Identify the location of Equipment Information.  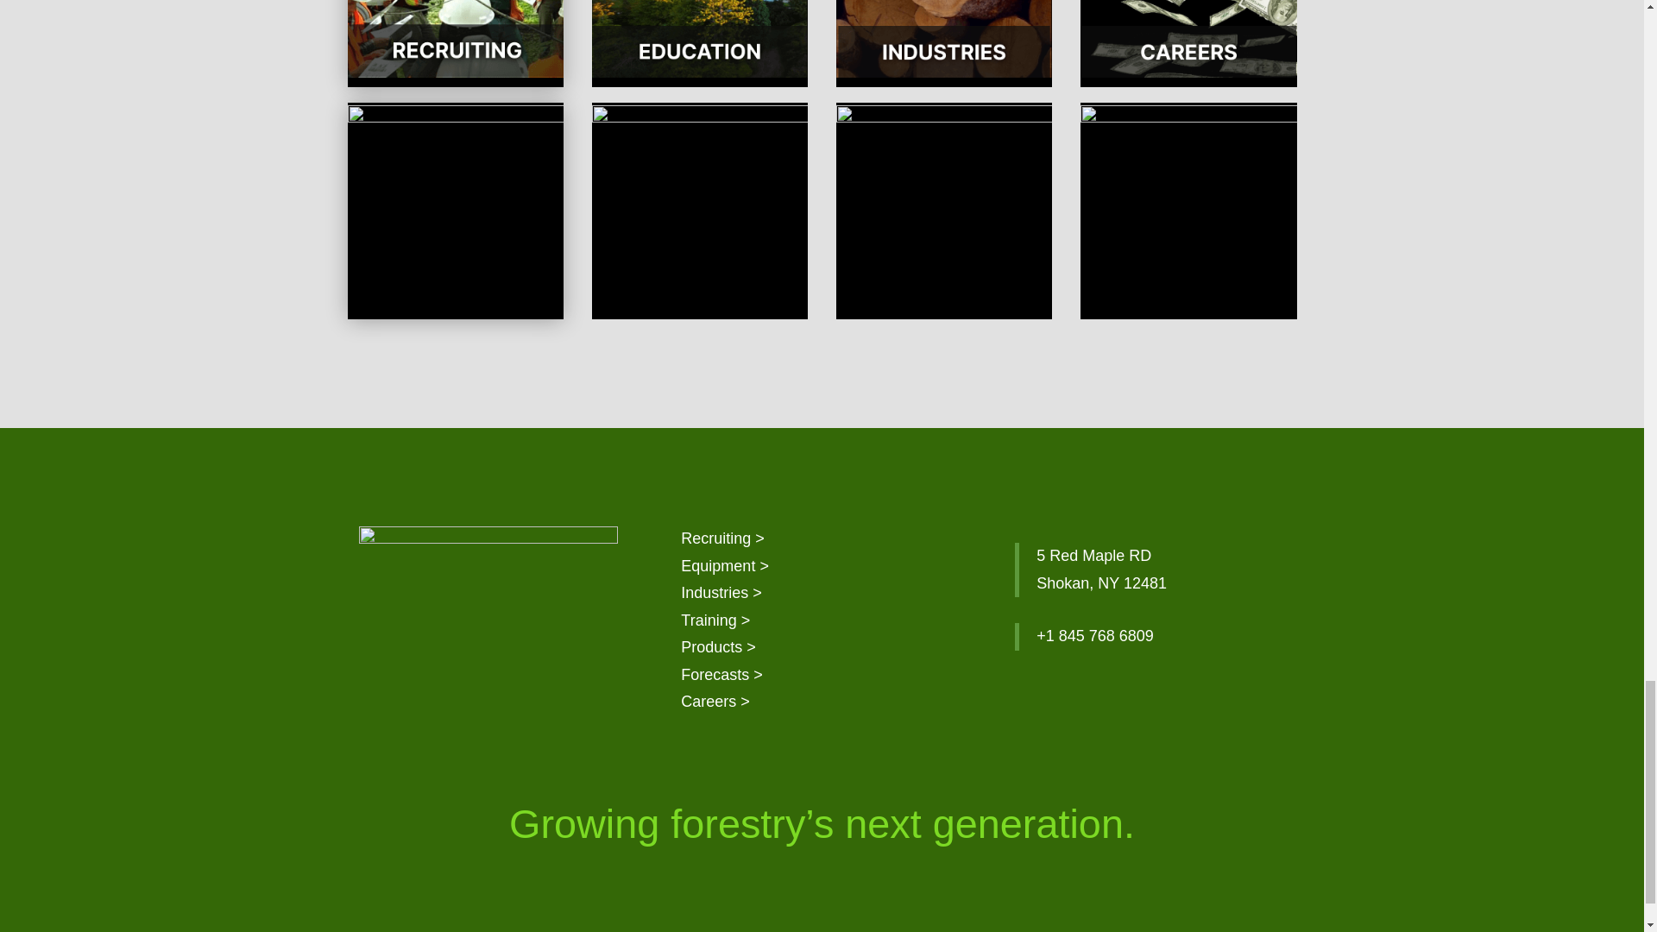
(725, 566).